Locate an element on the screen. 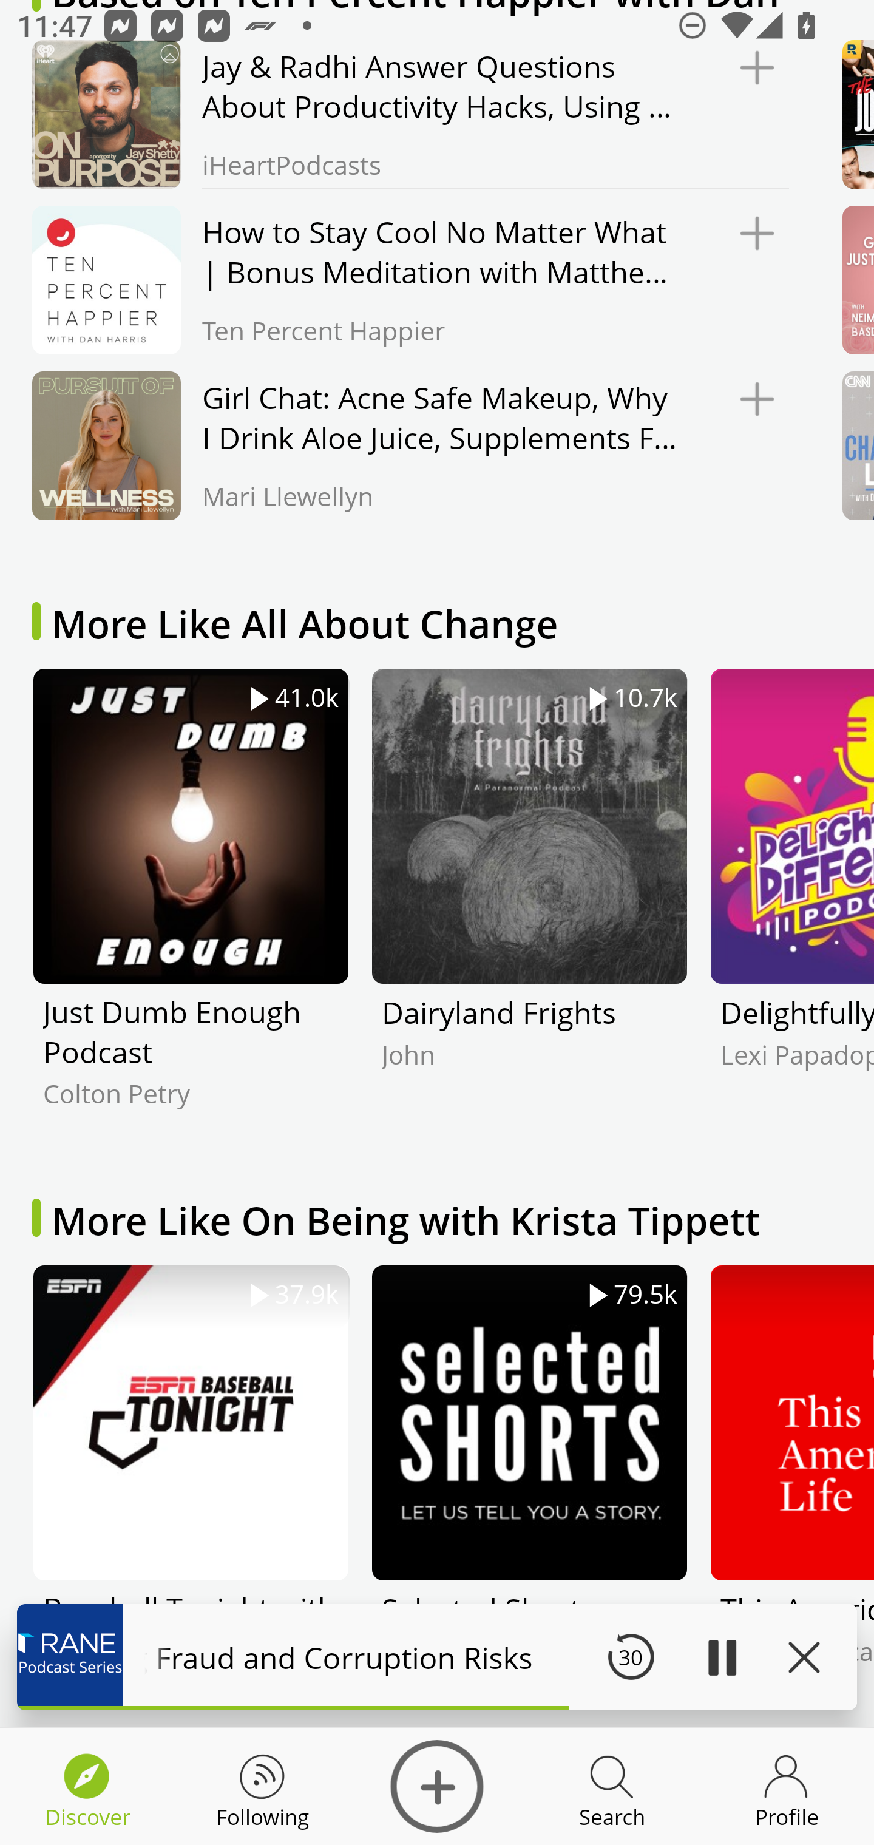  Discover Following is located at coordinates (262, 1787).